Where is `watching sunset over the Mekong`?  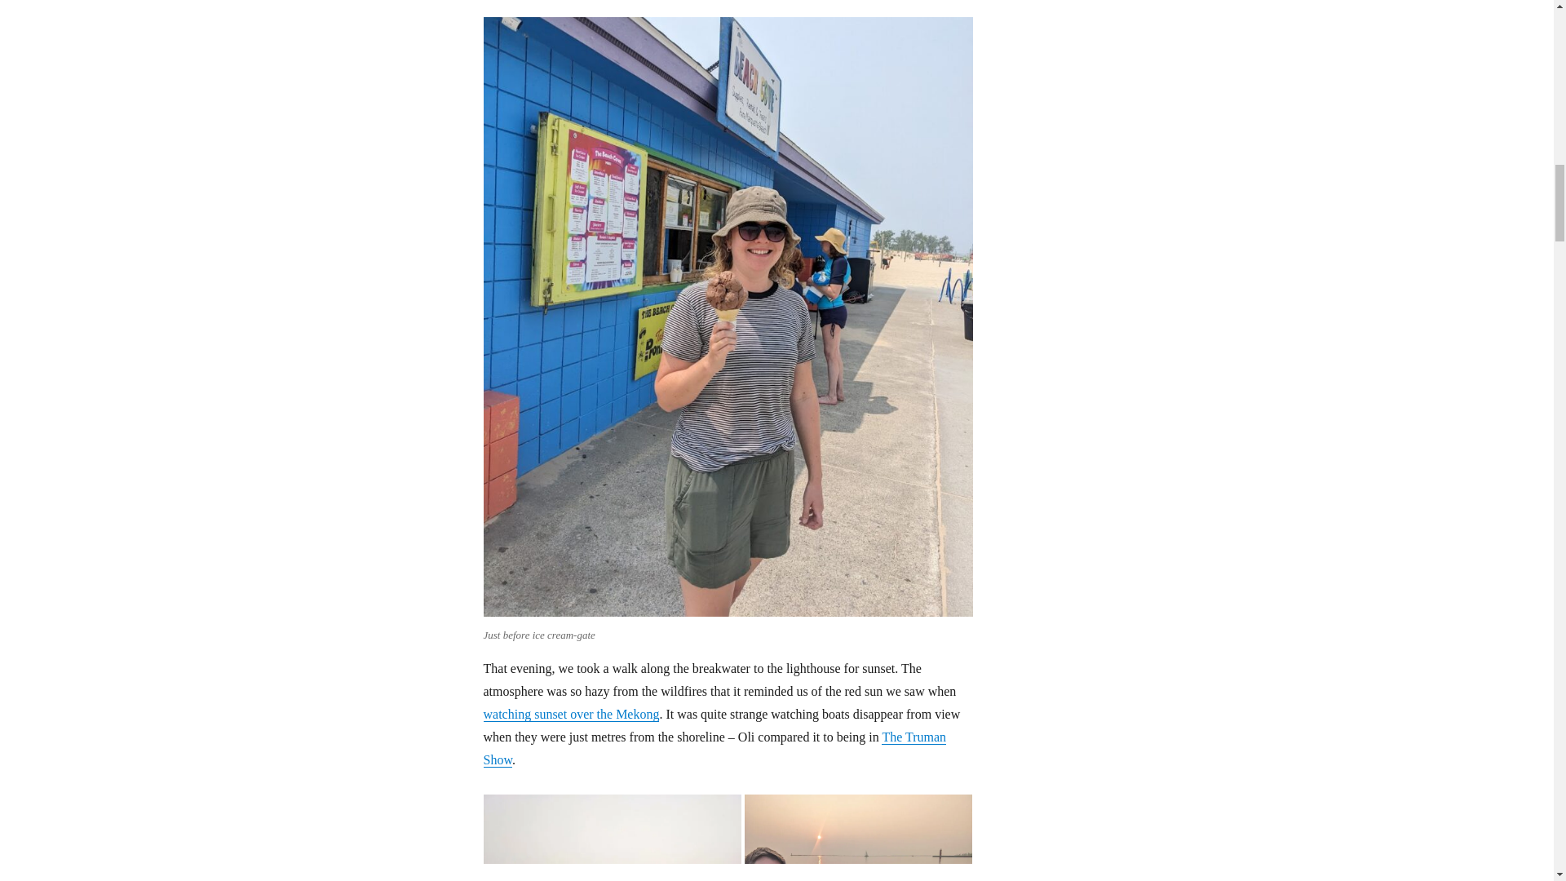
watching sunset over the Mekong is located at coordinates (571, 715).